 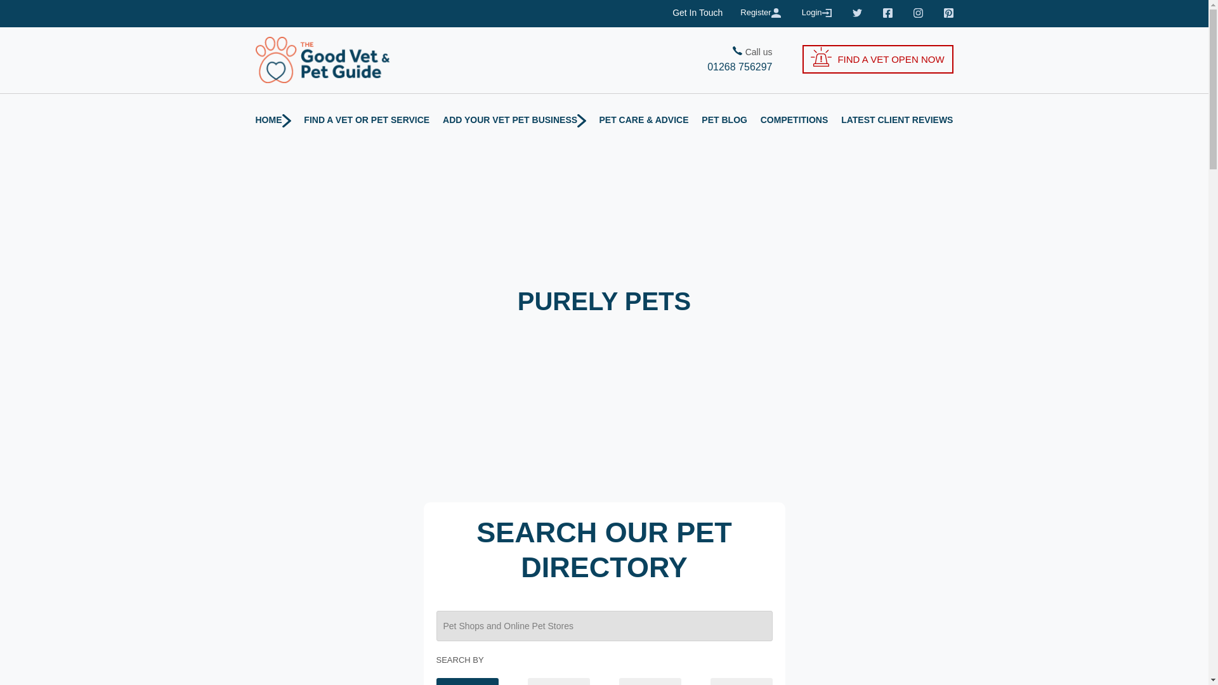 I want to click on Get In Touch, so click(x=697, y=13).